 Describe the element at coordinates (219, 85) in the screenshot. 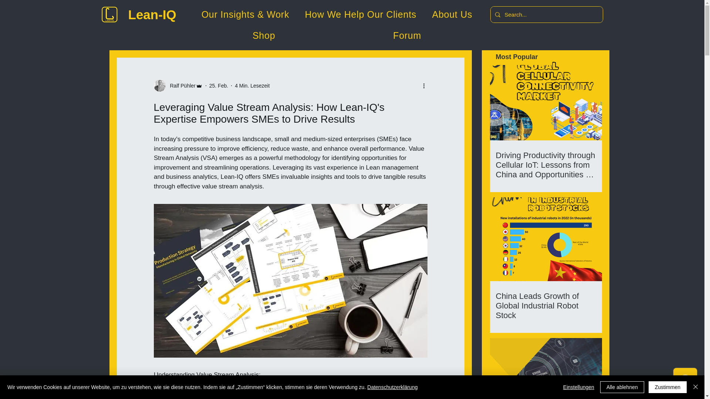

I see `25. Feb.` at that location.